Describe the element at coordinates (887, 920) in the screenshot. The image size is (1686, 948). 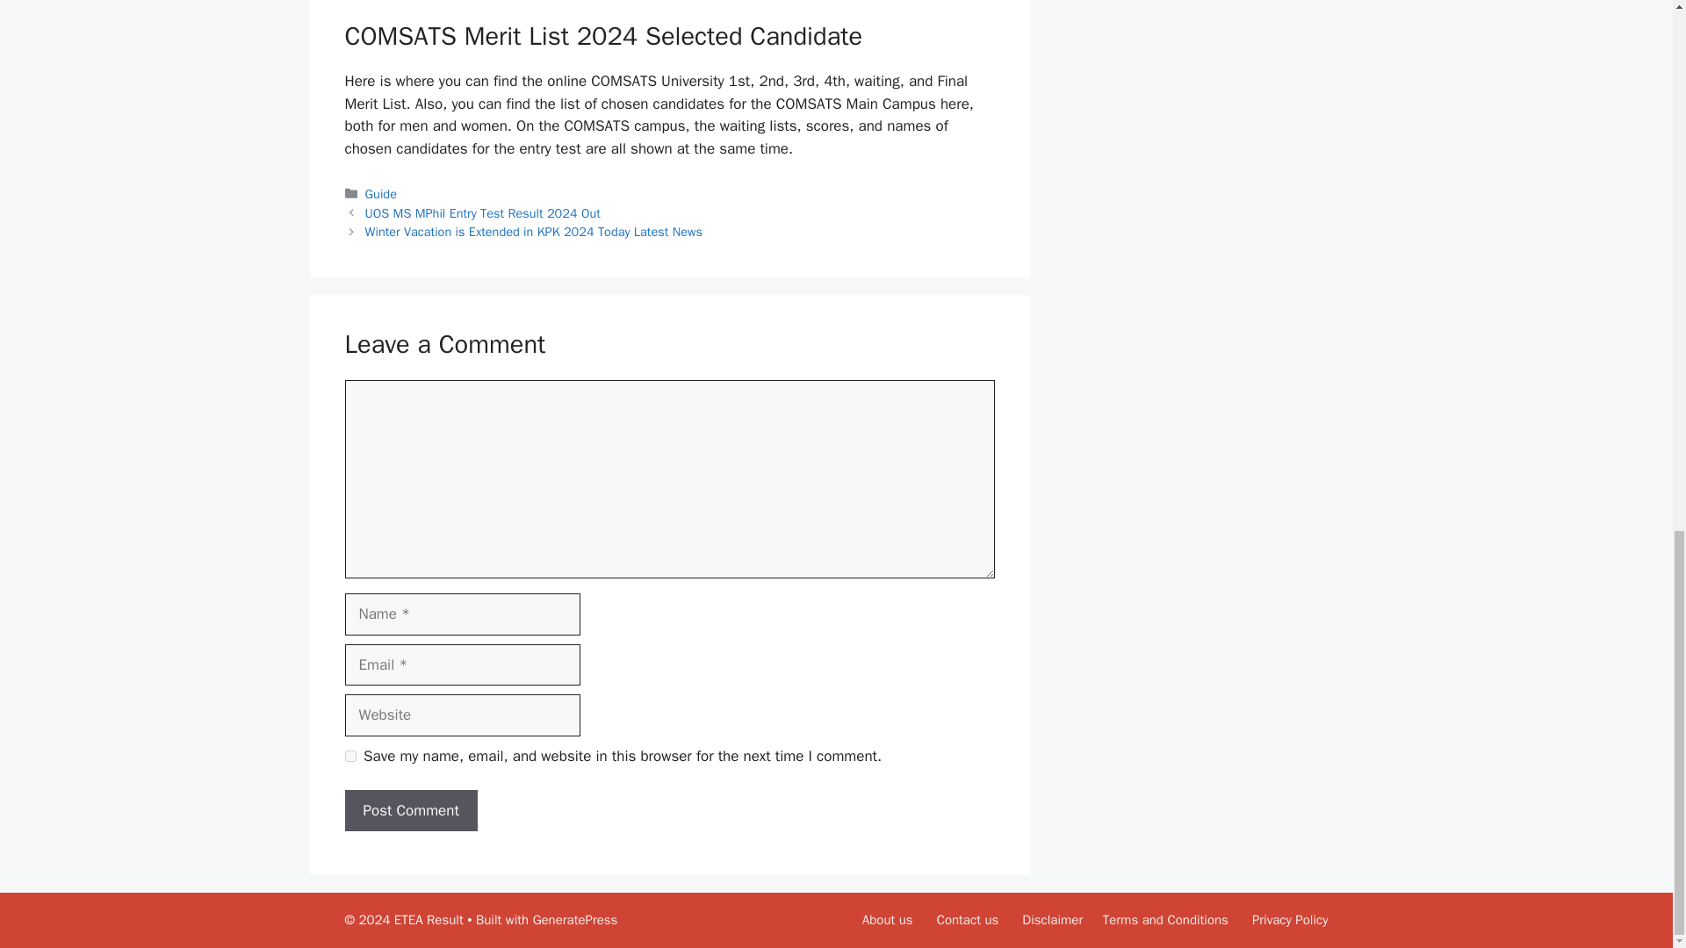
I see `About us` at that location.